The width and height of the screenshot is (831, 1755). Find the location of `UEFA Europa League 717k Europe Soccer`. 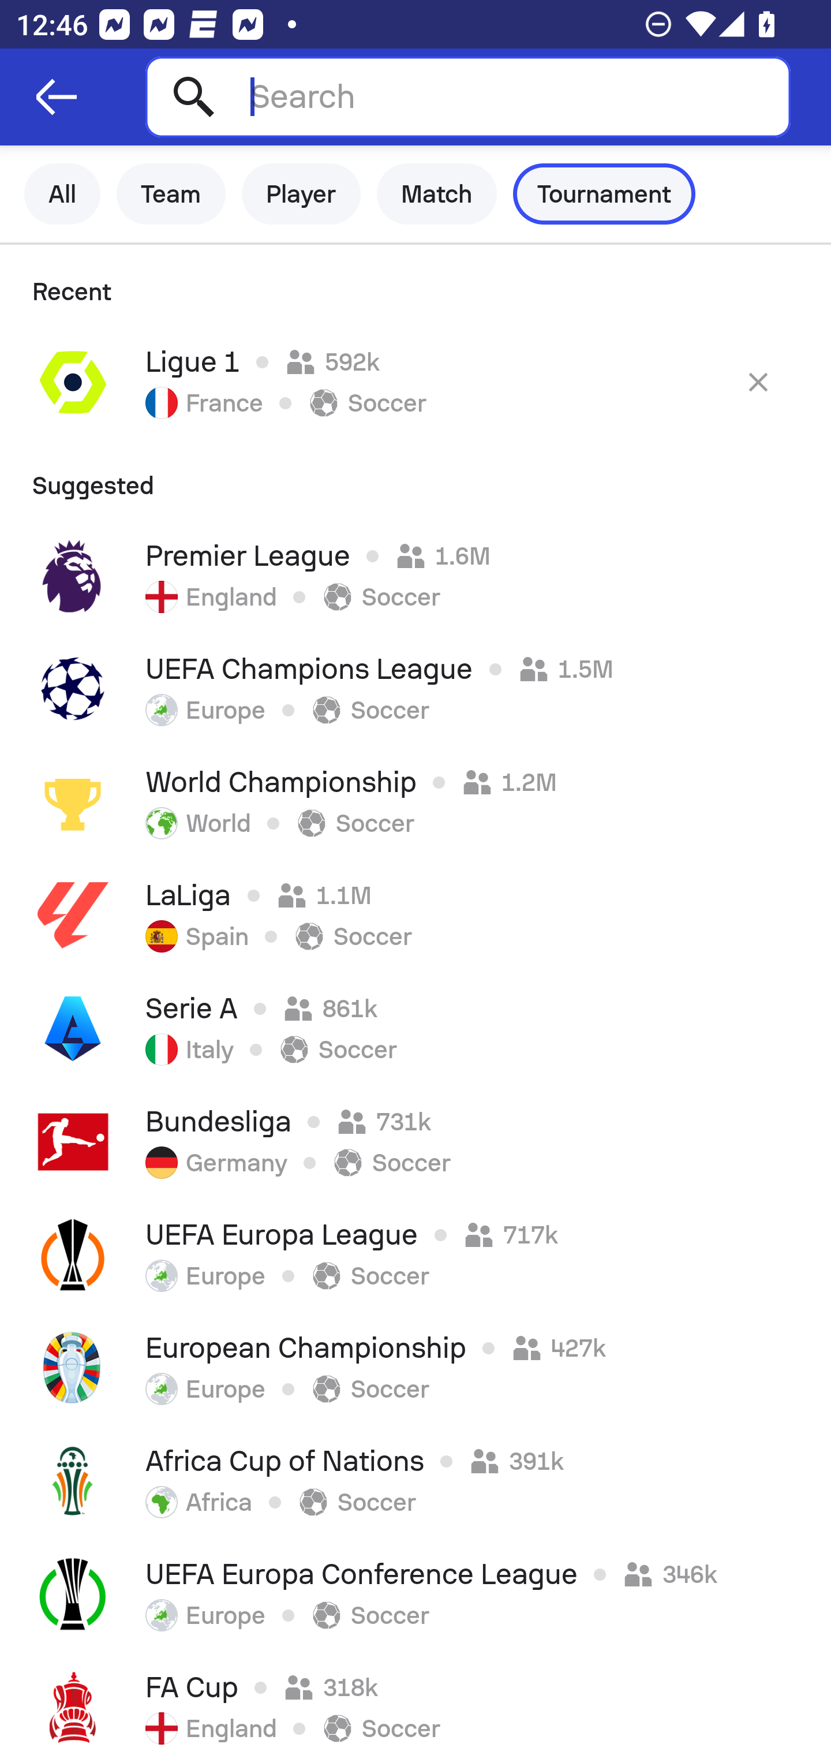

UEFA Europa League 717k Europe Soccer is located at coordinates (415, 1254).